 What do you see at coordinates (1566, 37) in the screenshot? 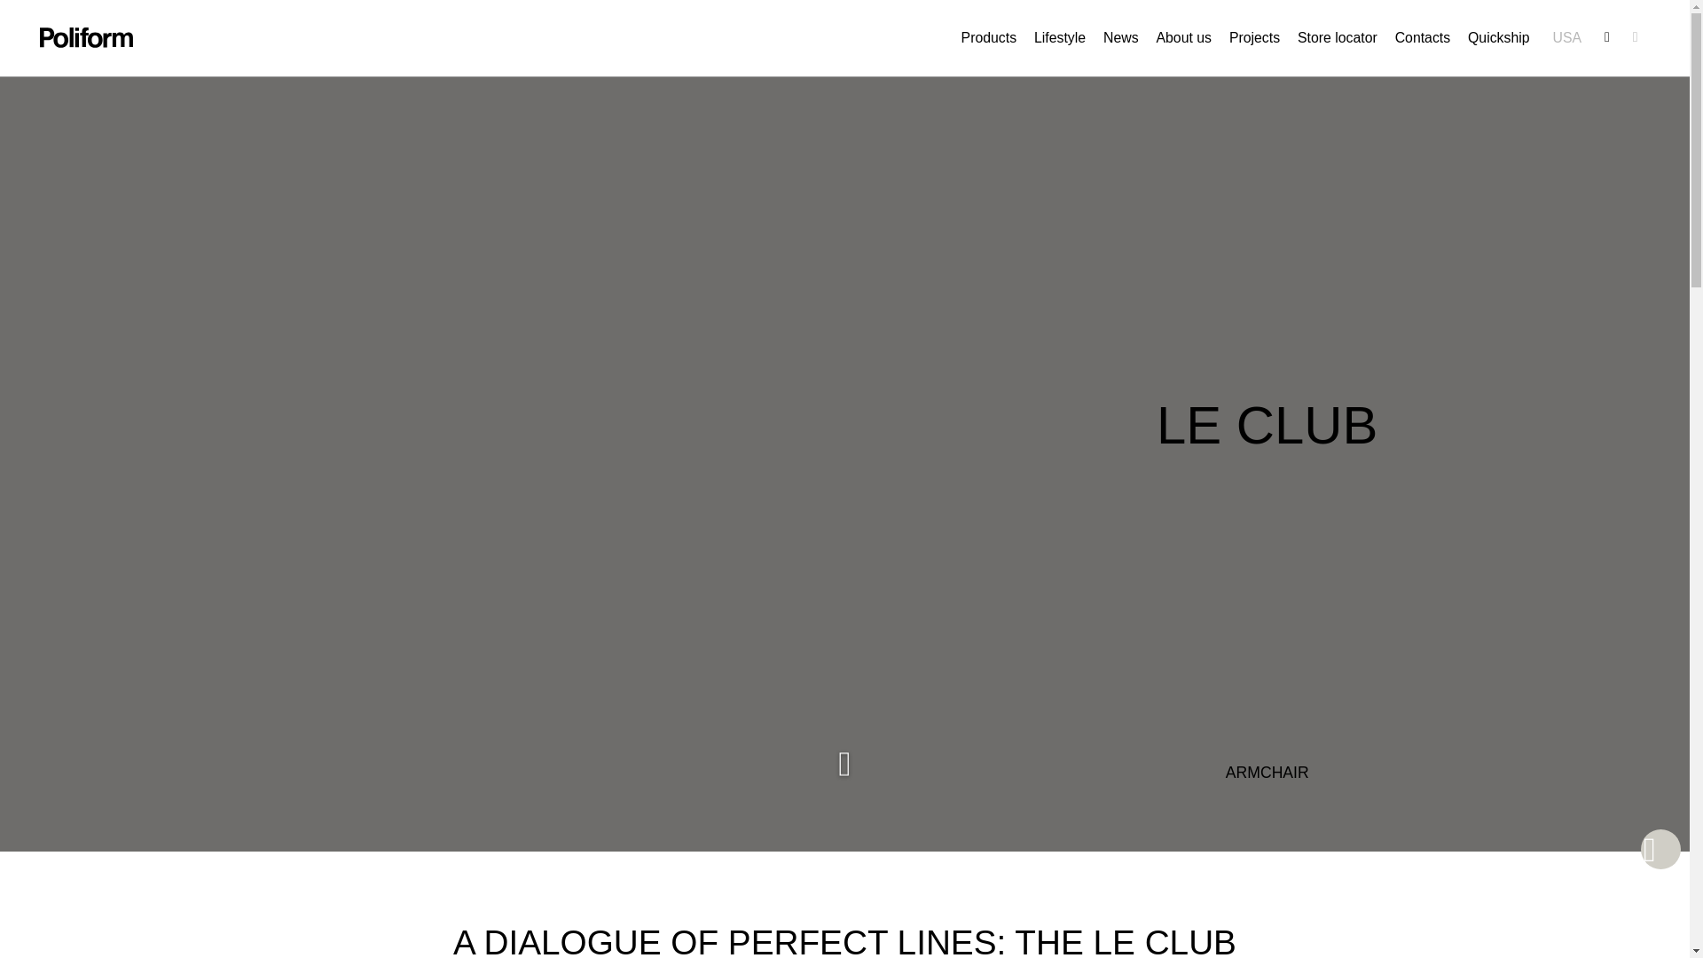
I see `USA` at bounding box center [1566, 37].